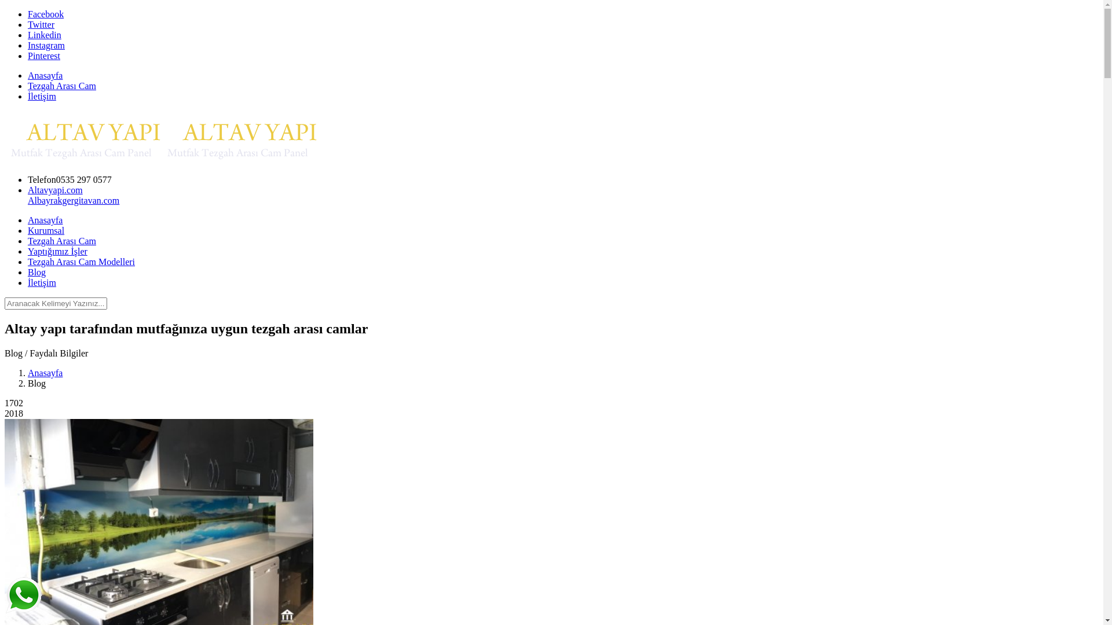 The width and height of the screenshot is (1112, 625). Describe the element at coordinates (44, 56) in the screenshot. I see `Pinterest` at that location.